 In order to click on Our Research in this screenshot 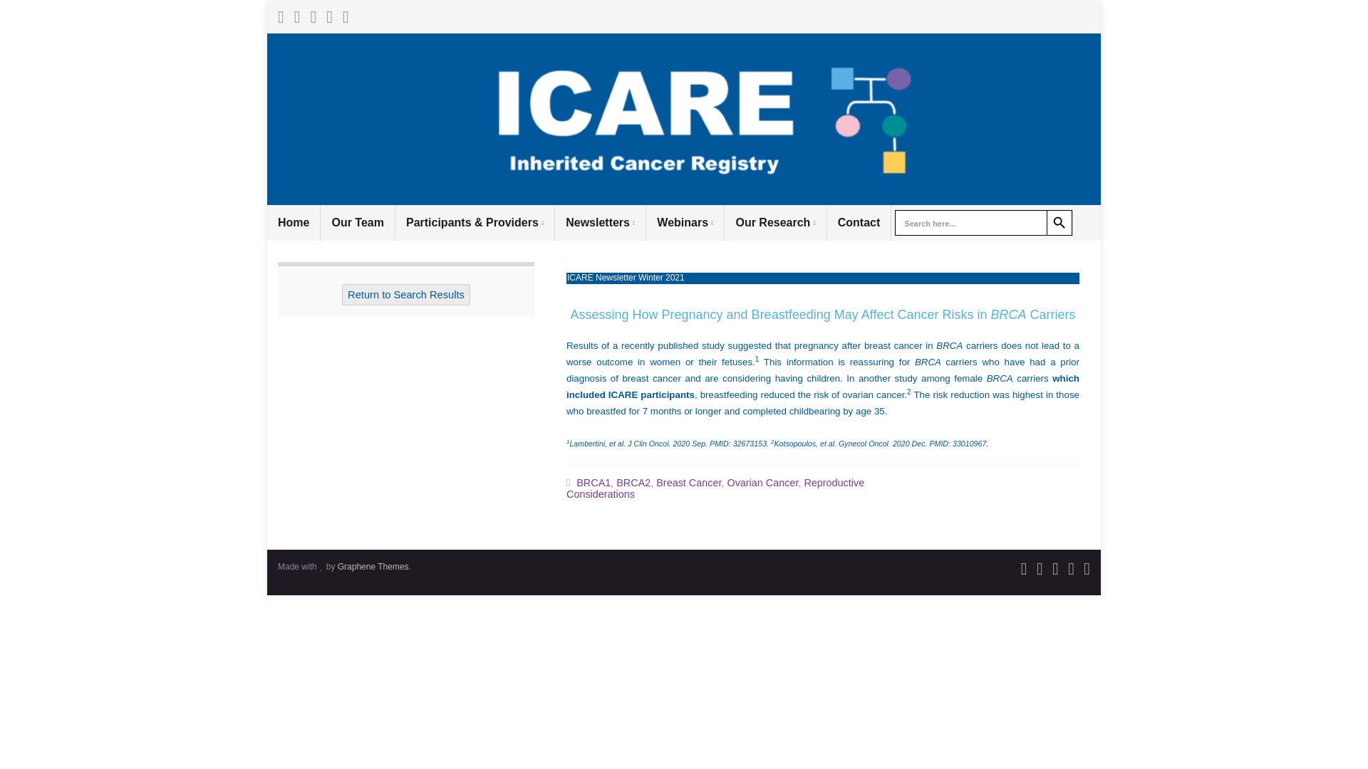, I will do `click(775, 223)`.